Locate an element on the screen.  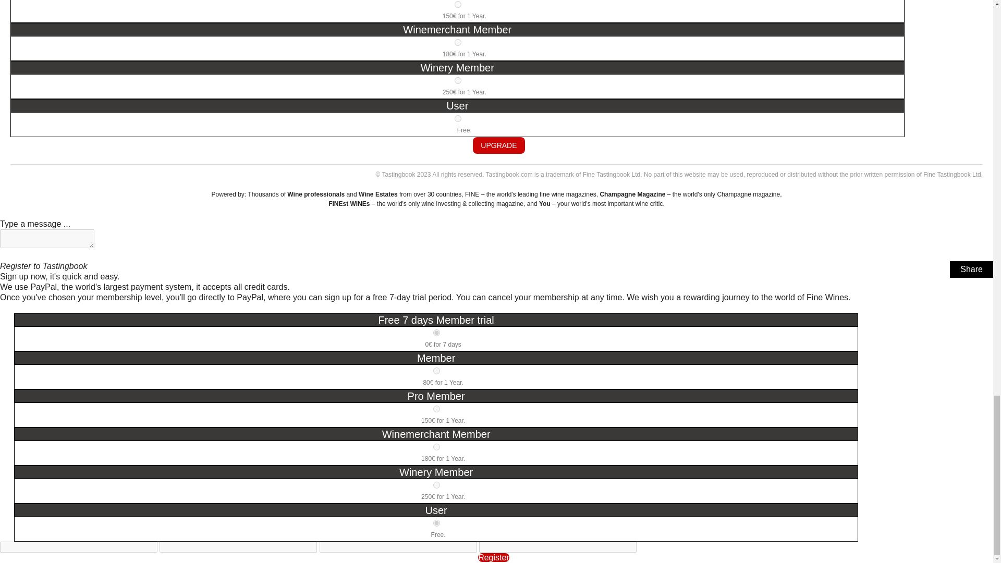
9 is located at coordinates (437, 485).